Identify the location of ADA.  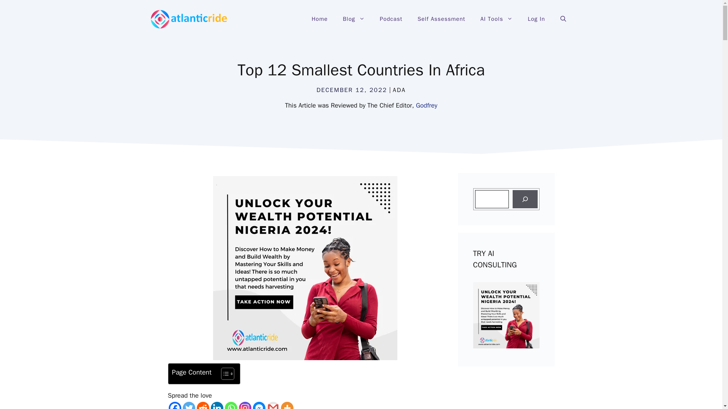
(399, 90).